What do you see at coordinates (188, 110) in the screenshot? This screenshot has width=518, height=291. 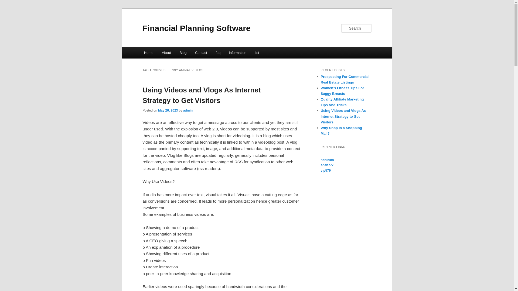 I see `View all posts by admin` at bounding box center [188, 110].